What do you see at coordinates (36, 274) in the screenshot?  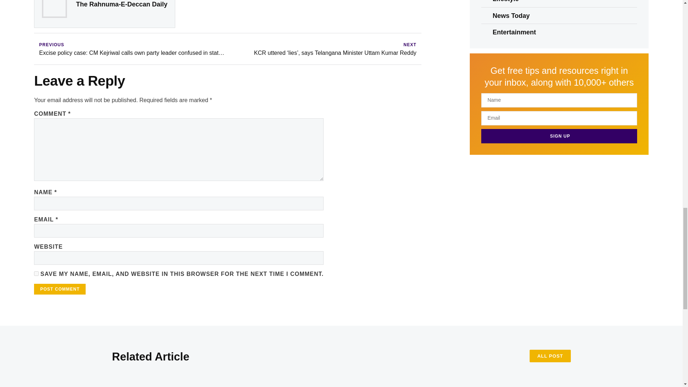 I see `yes` at bounding box center [36, 274].